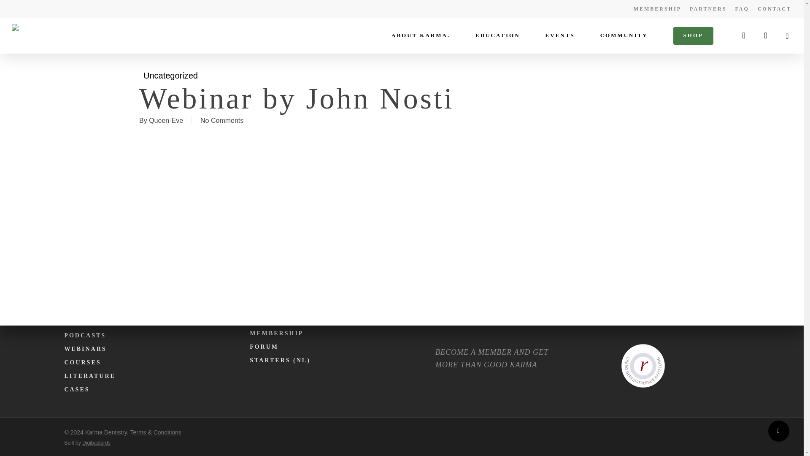 The height and width of the screenshot is (456, 810). Describe the element at coordinates (765, 35) in the screenshot. I see `account` at that location.